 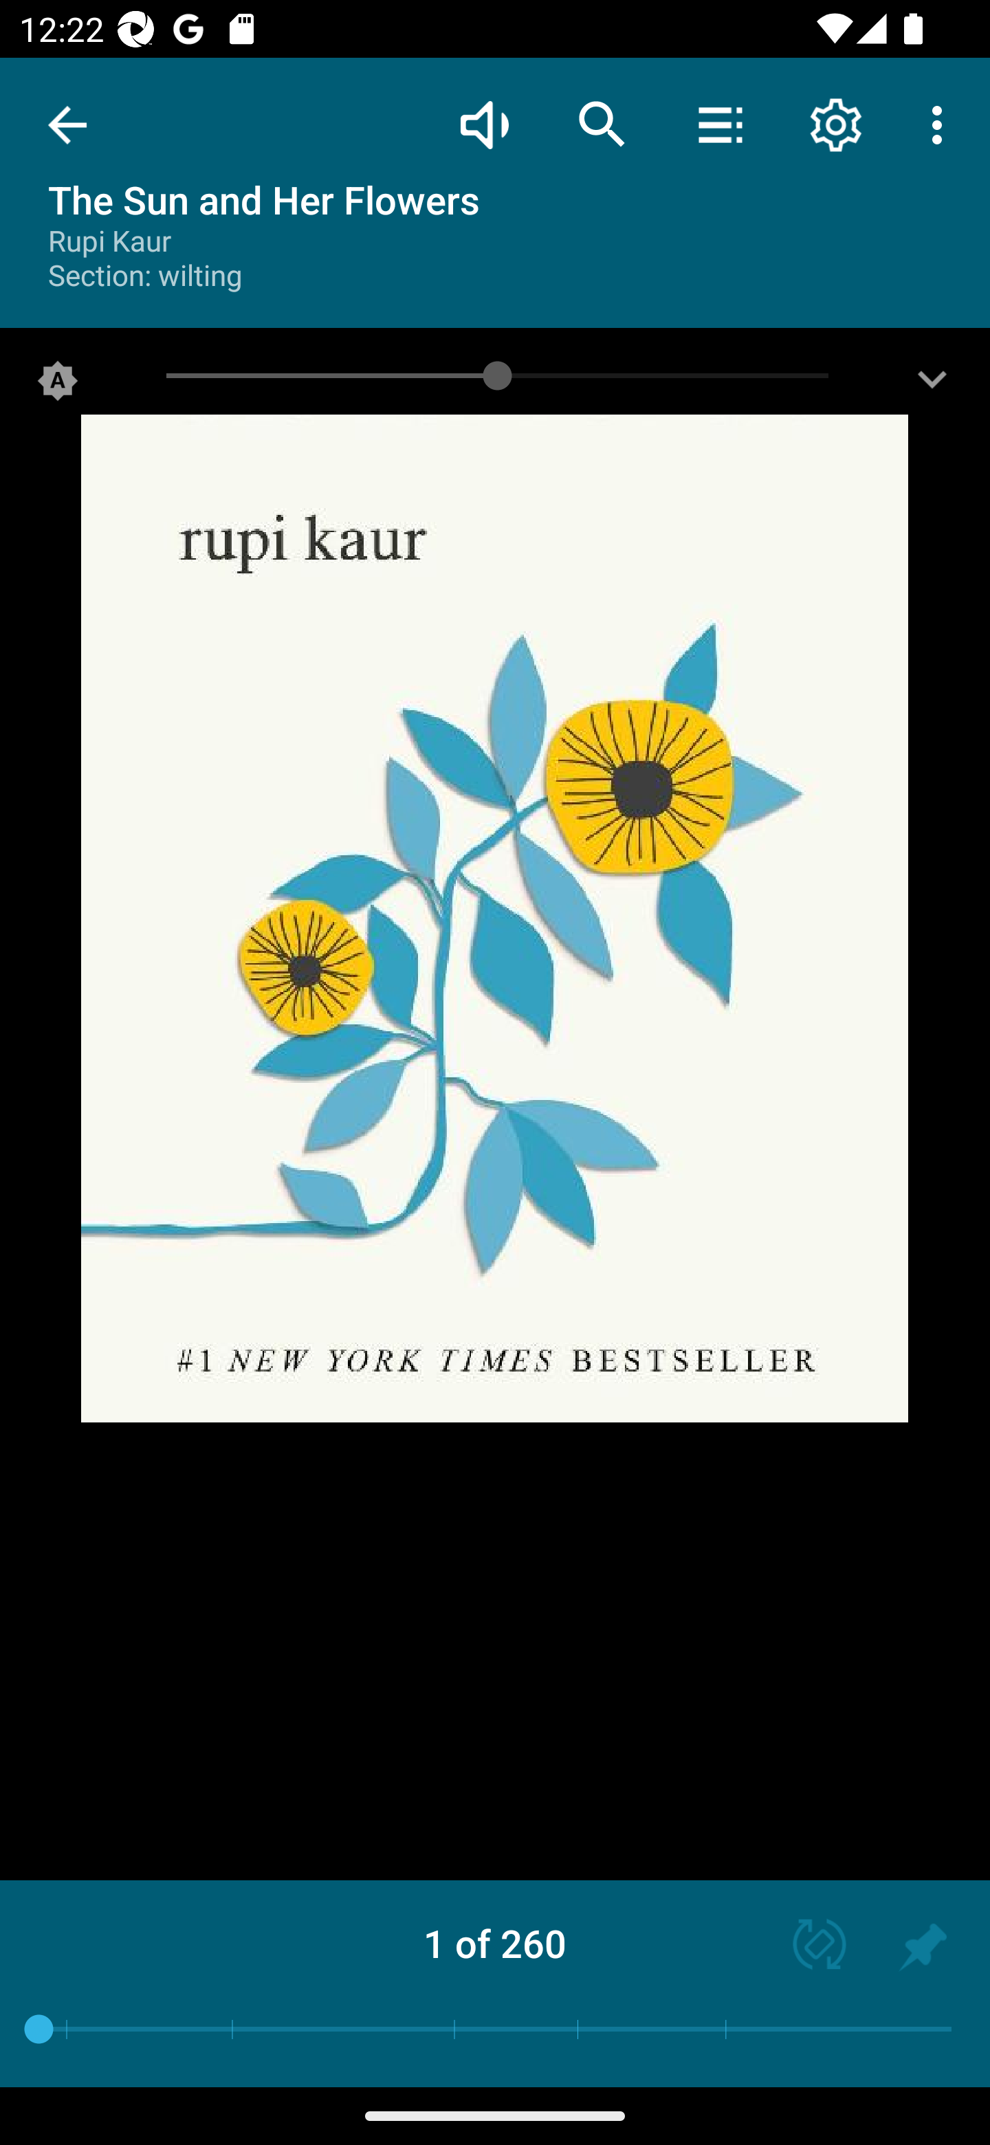 I want to click on Screen brightness settings, so click(x=932, y=386).